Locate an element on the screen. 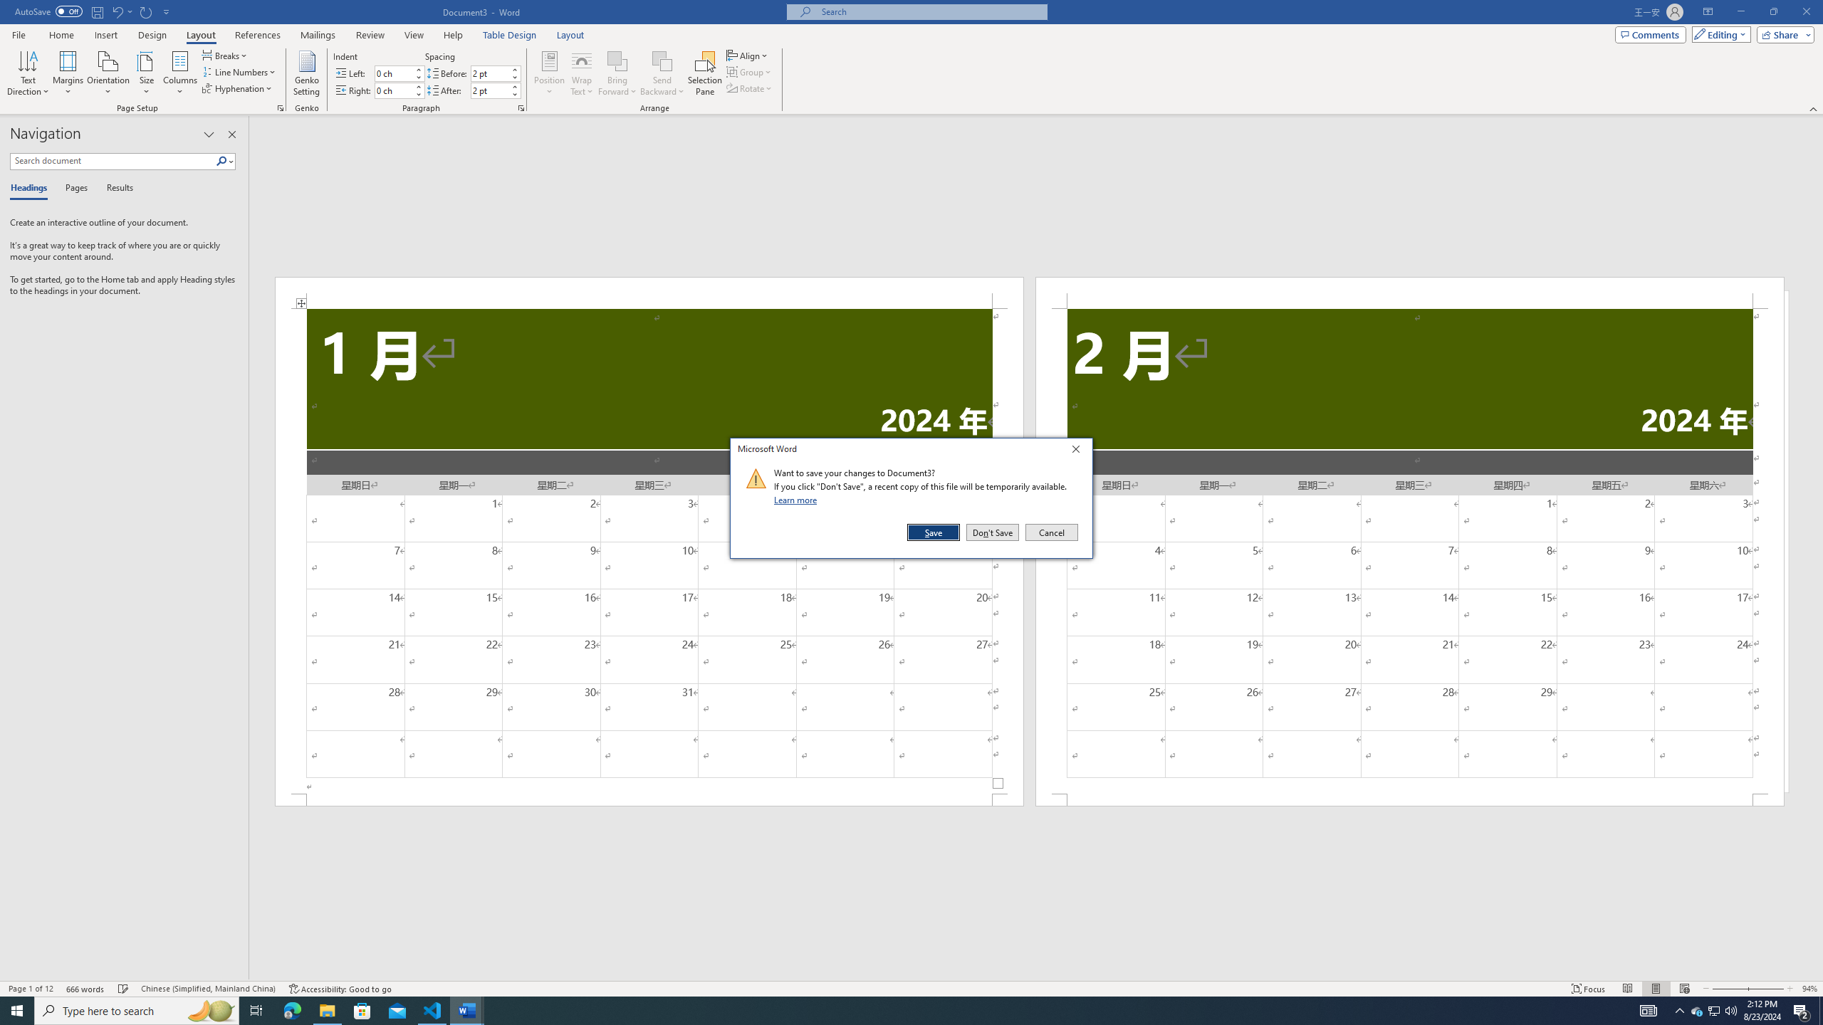  Line Numbers is located at coordinates (239, 71).